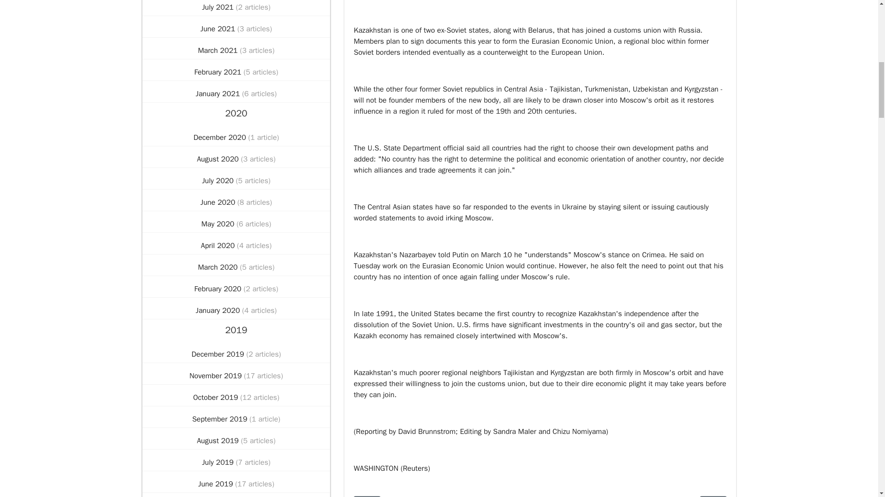  What do you see at coordinates (221, 138) in the screenshot?
I see `December 2020` at bounding box center [221, 138].